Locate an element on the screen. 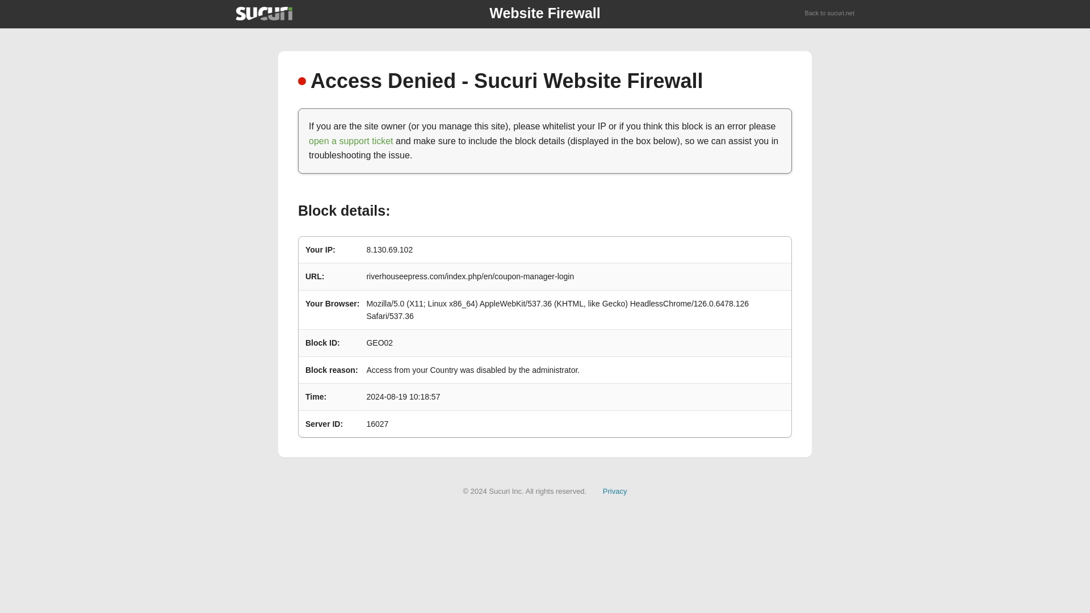 Image resolution: width=1090 pixels, height=613 pixels. open a support ticket is located at coordinates (351, 141).